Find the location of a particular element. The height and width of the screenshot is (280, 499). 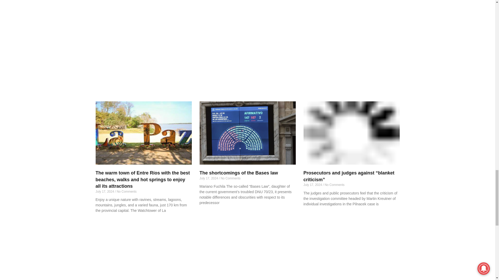

The shortcomings of the Bases law is located at coordinates (246, 132).